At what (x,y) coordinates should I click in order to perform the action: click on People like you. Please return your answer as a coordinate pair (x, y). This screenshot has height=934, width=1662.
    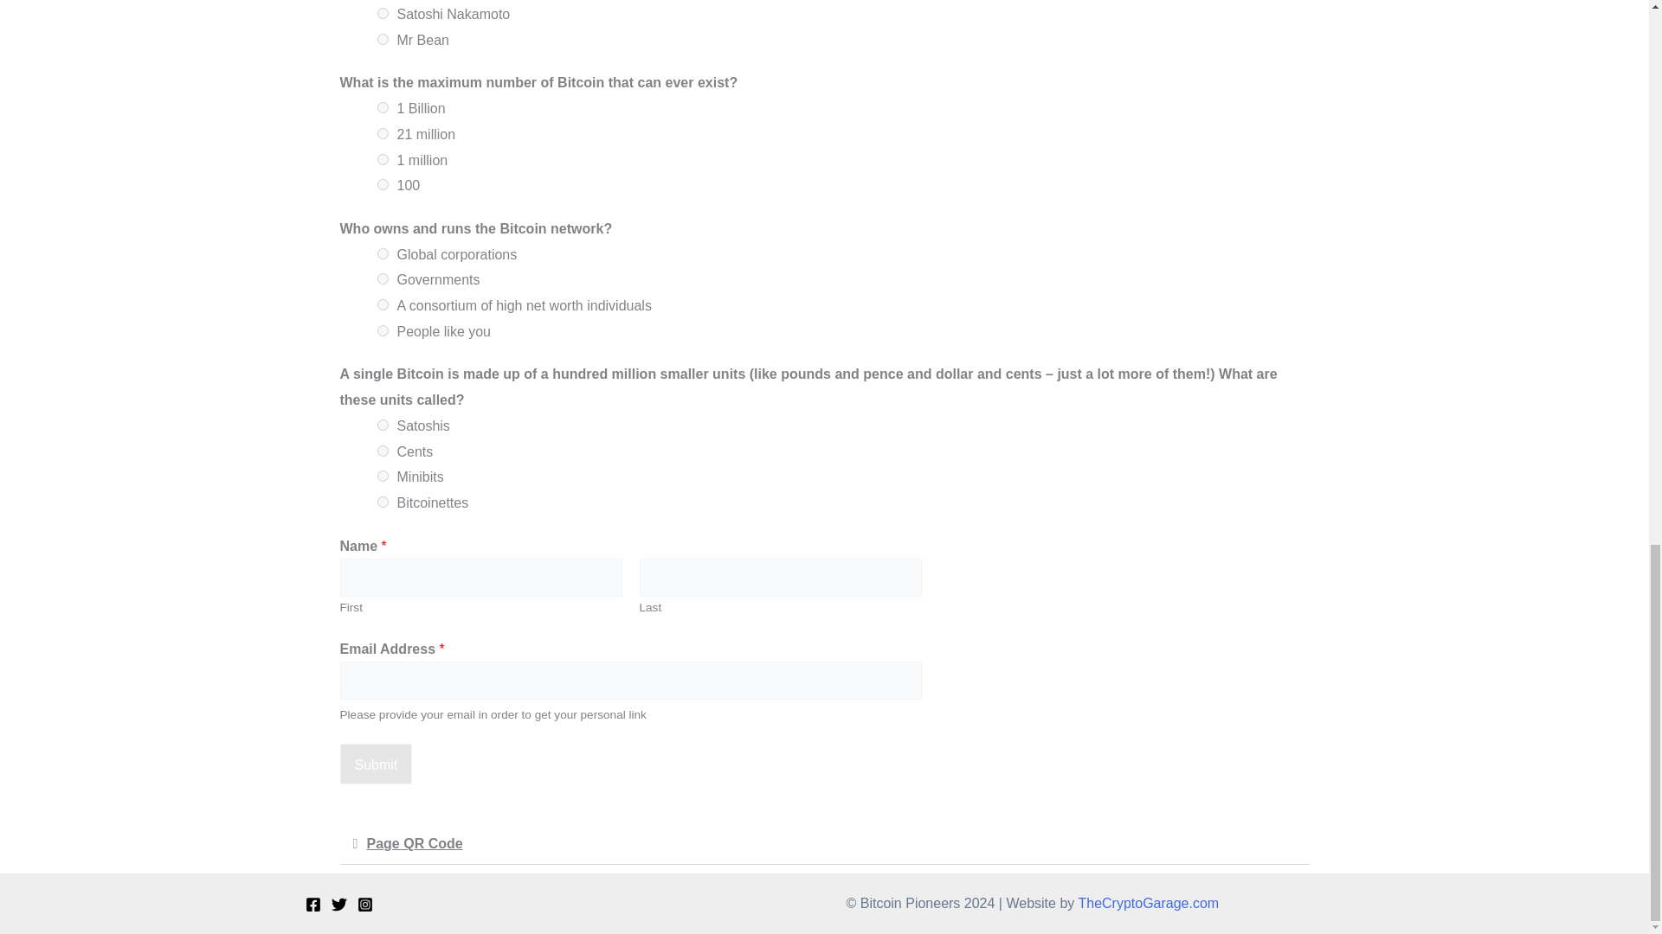
    Looking at the image, I should click on (383, 330).